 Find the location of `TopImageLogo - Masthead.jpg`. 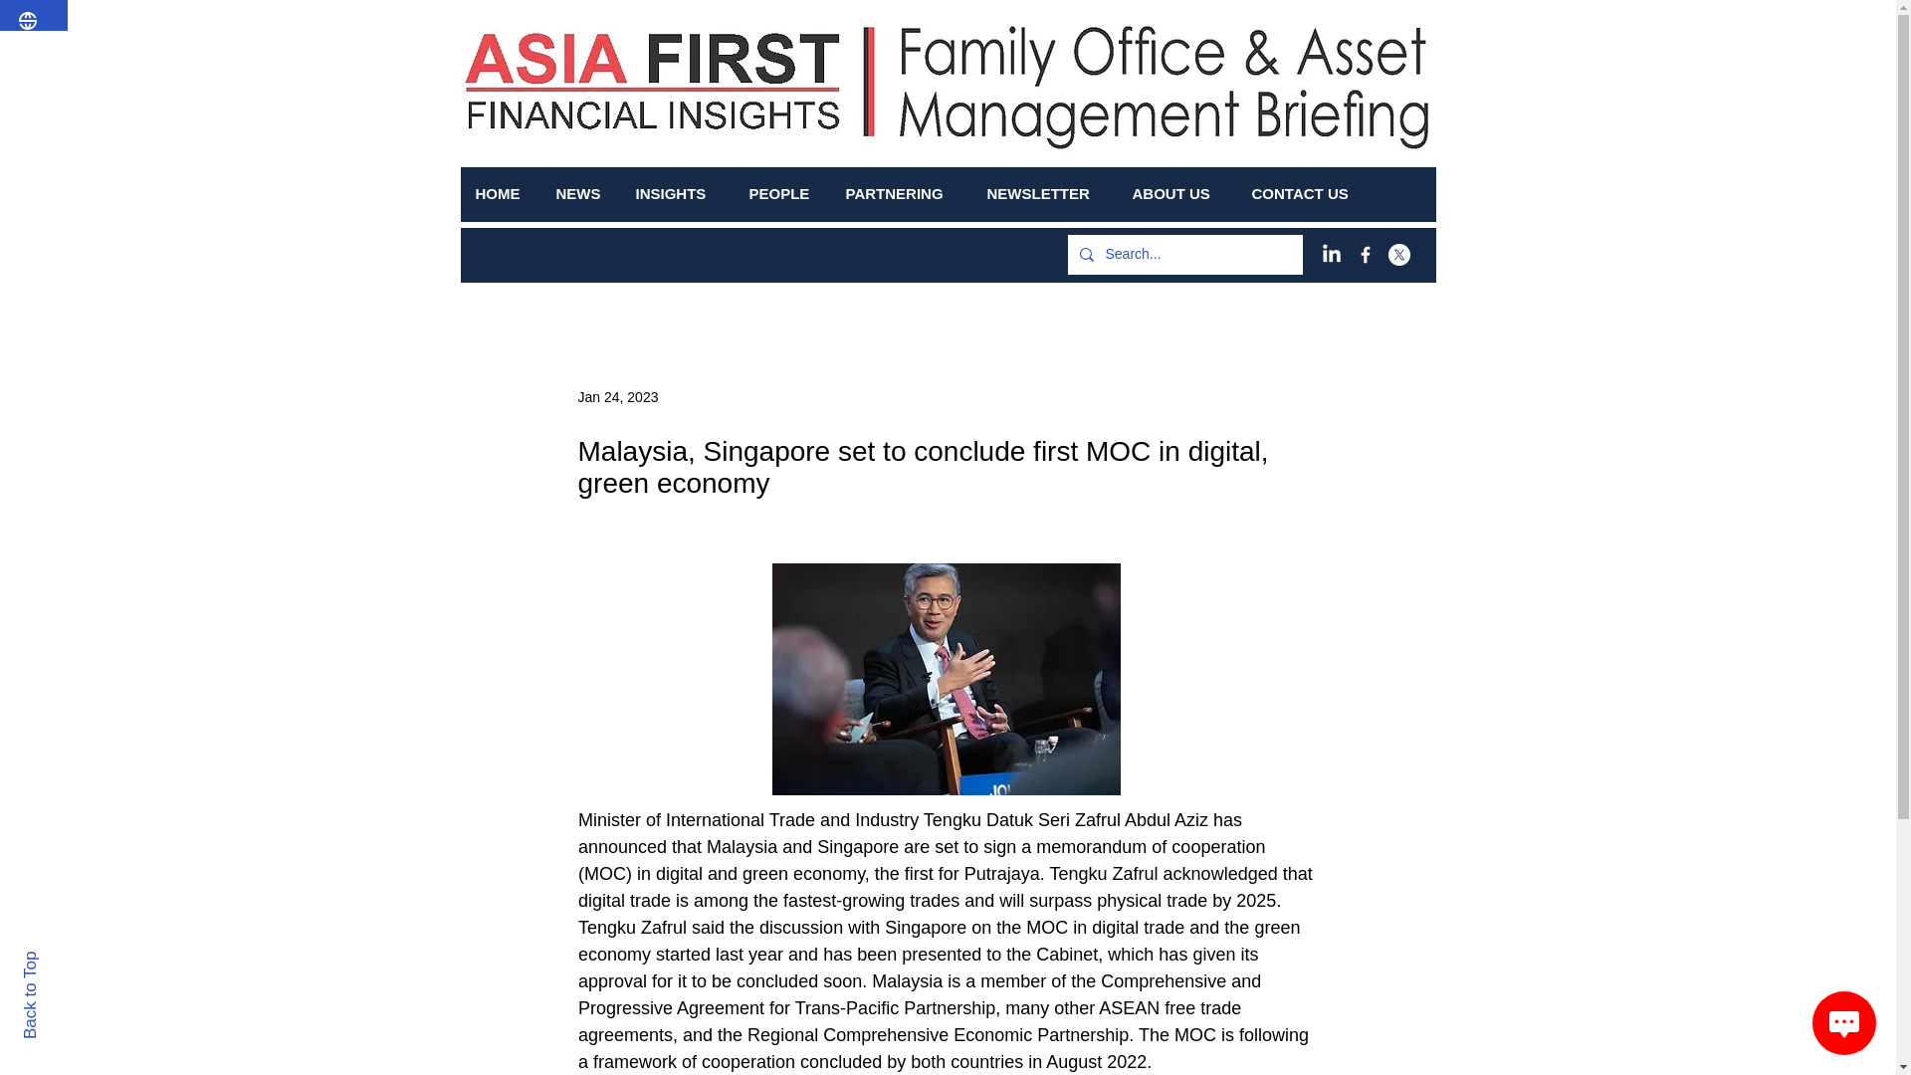

TopImageLogo - Masthead.jpg is located at coordinates (1145, 94).